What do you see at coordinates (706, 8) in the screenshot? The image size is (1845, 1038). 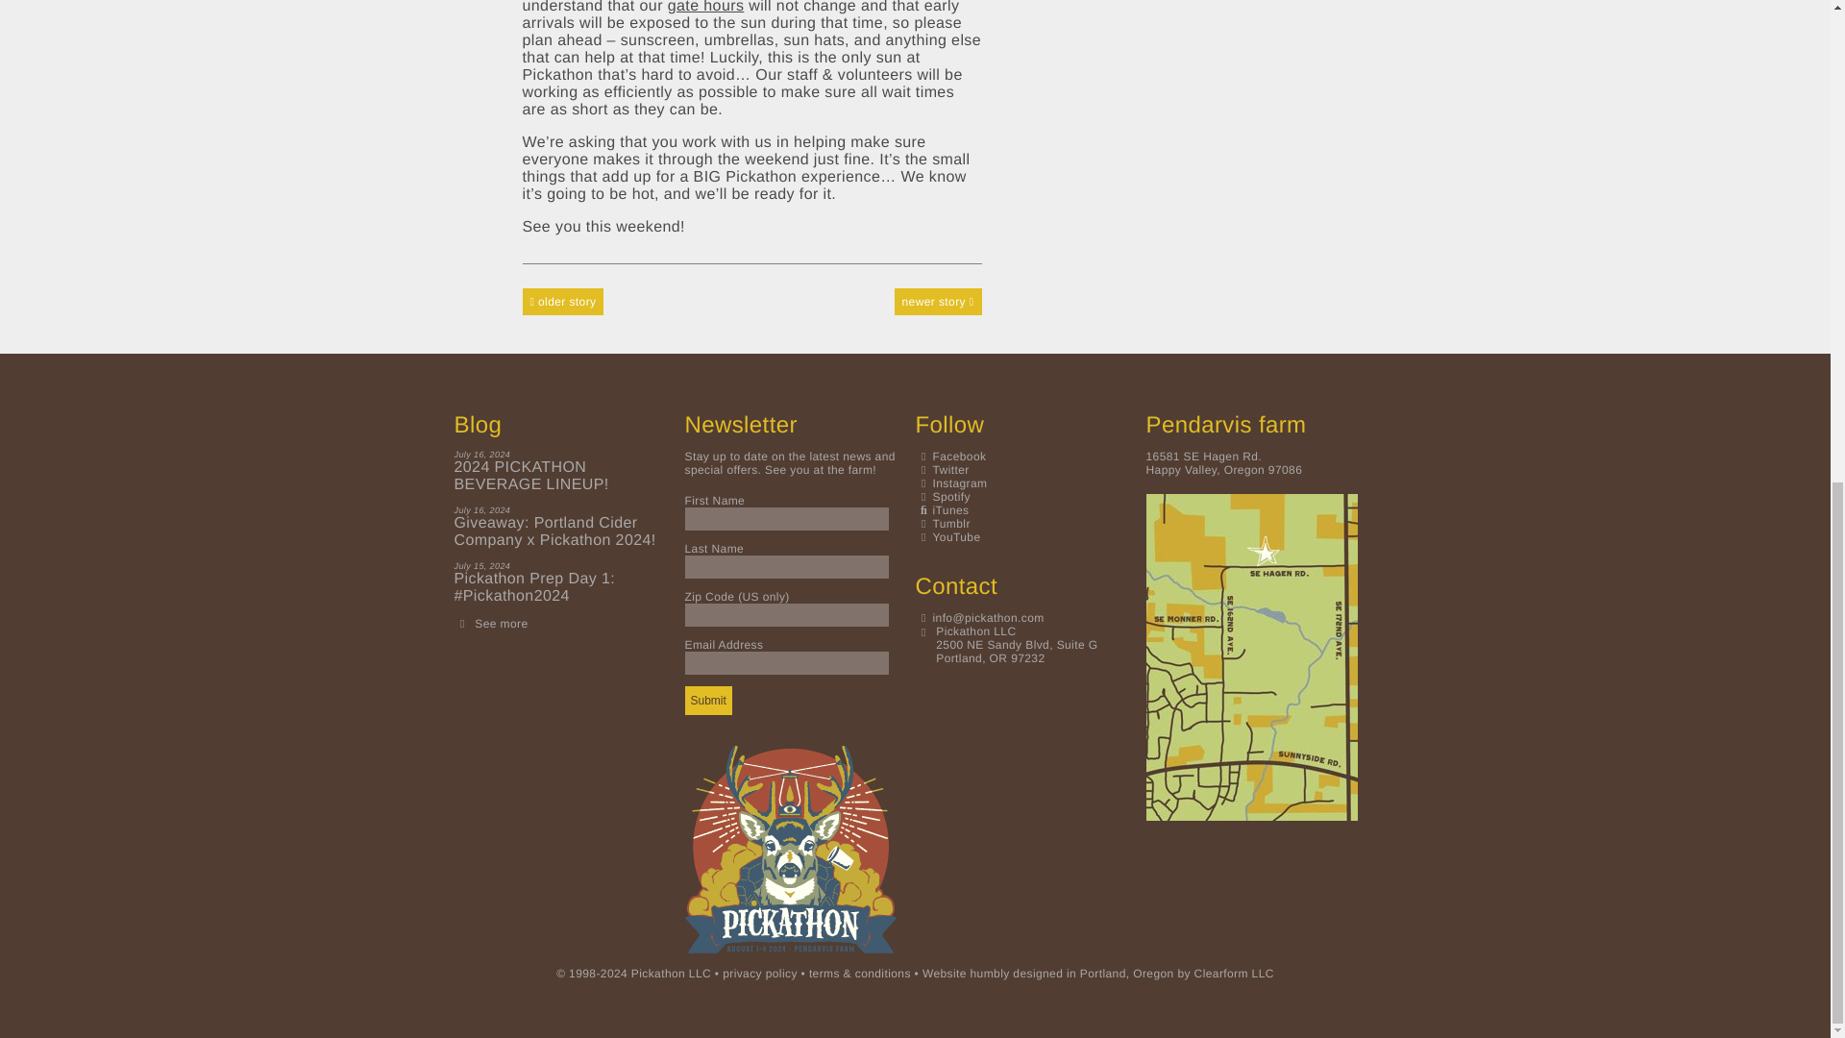 I see `gate hours` at bounding box center [706, 8].